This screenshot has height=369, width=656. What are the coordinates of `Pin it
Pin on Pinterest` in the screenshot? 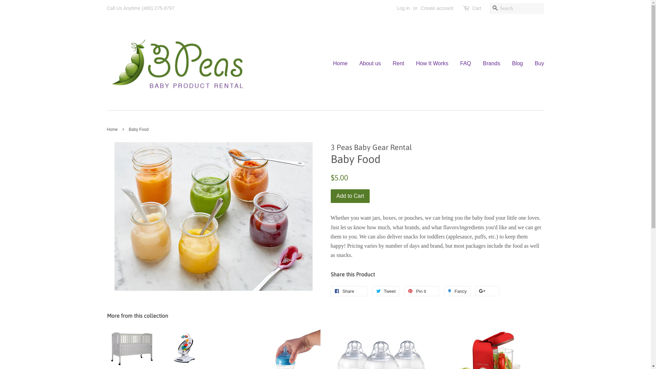 It's located at (422, 291).